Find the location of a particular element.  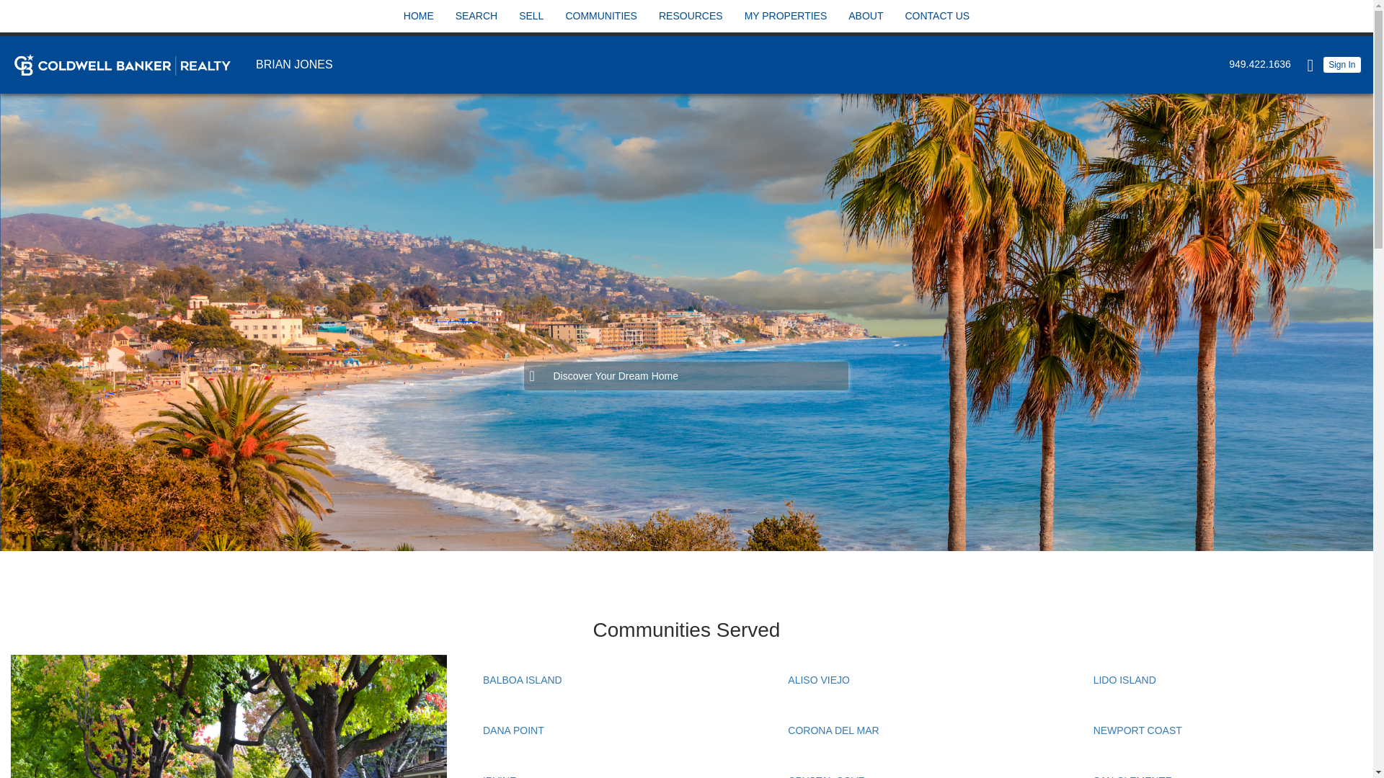

BALBOA ISLAND is located at coordinates (522, 680).